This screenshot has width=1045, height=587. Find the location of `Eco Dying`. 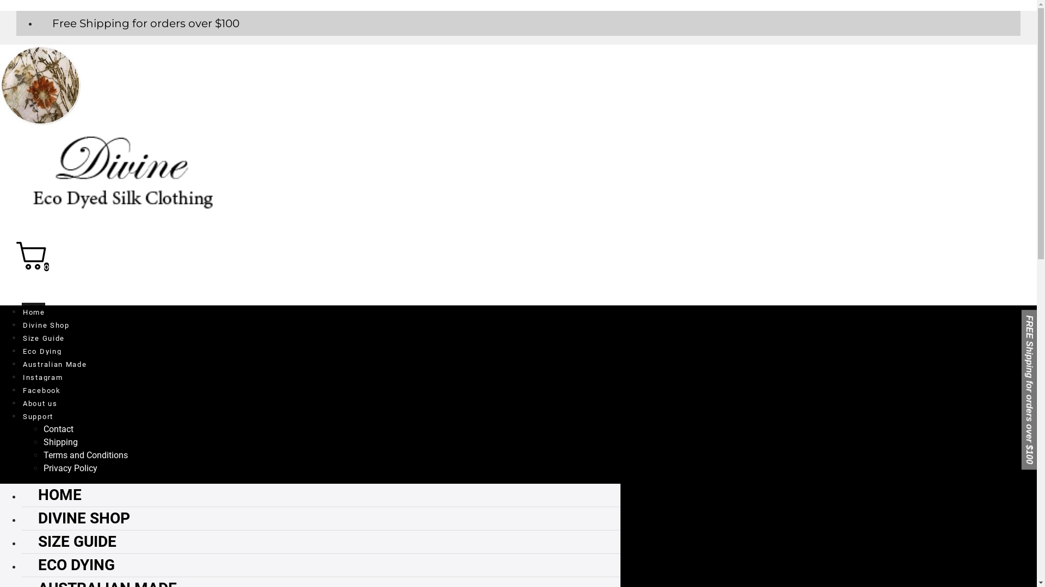

Eco Dying is located at coordinates (41, 349).